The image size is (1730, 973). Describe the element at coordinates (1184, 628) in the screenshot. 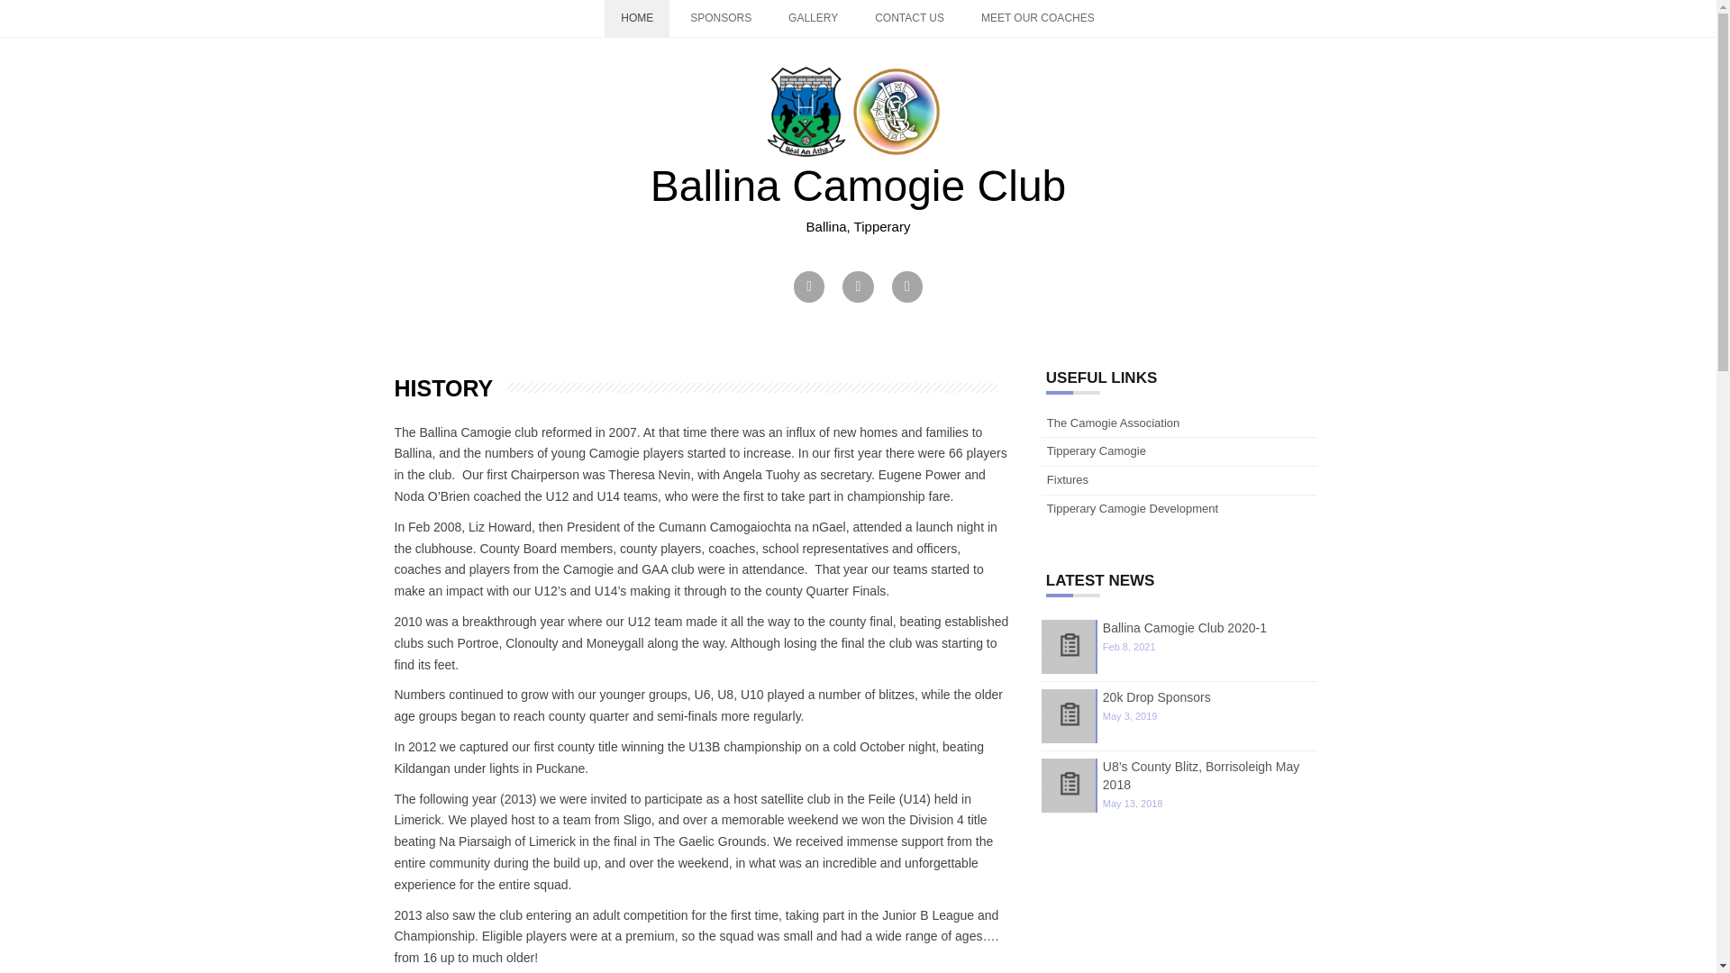

I see `Ballina Camogie Club 2020-1` at that location.